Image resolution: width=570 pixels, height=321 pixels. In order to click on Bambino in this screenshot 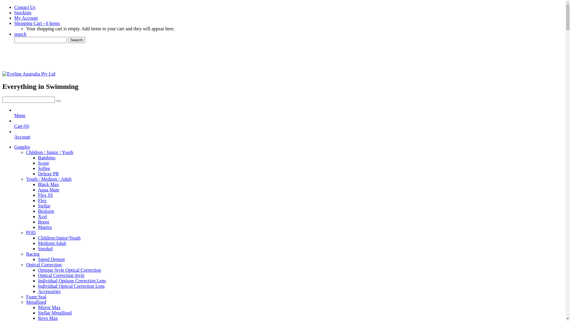, I will do `click(47, 158)`.